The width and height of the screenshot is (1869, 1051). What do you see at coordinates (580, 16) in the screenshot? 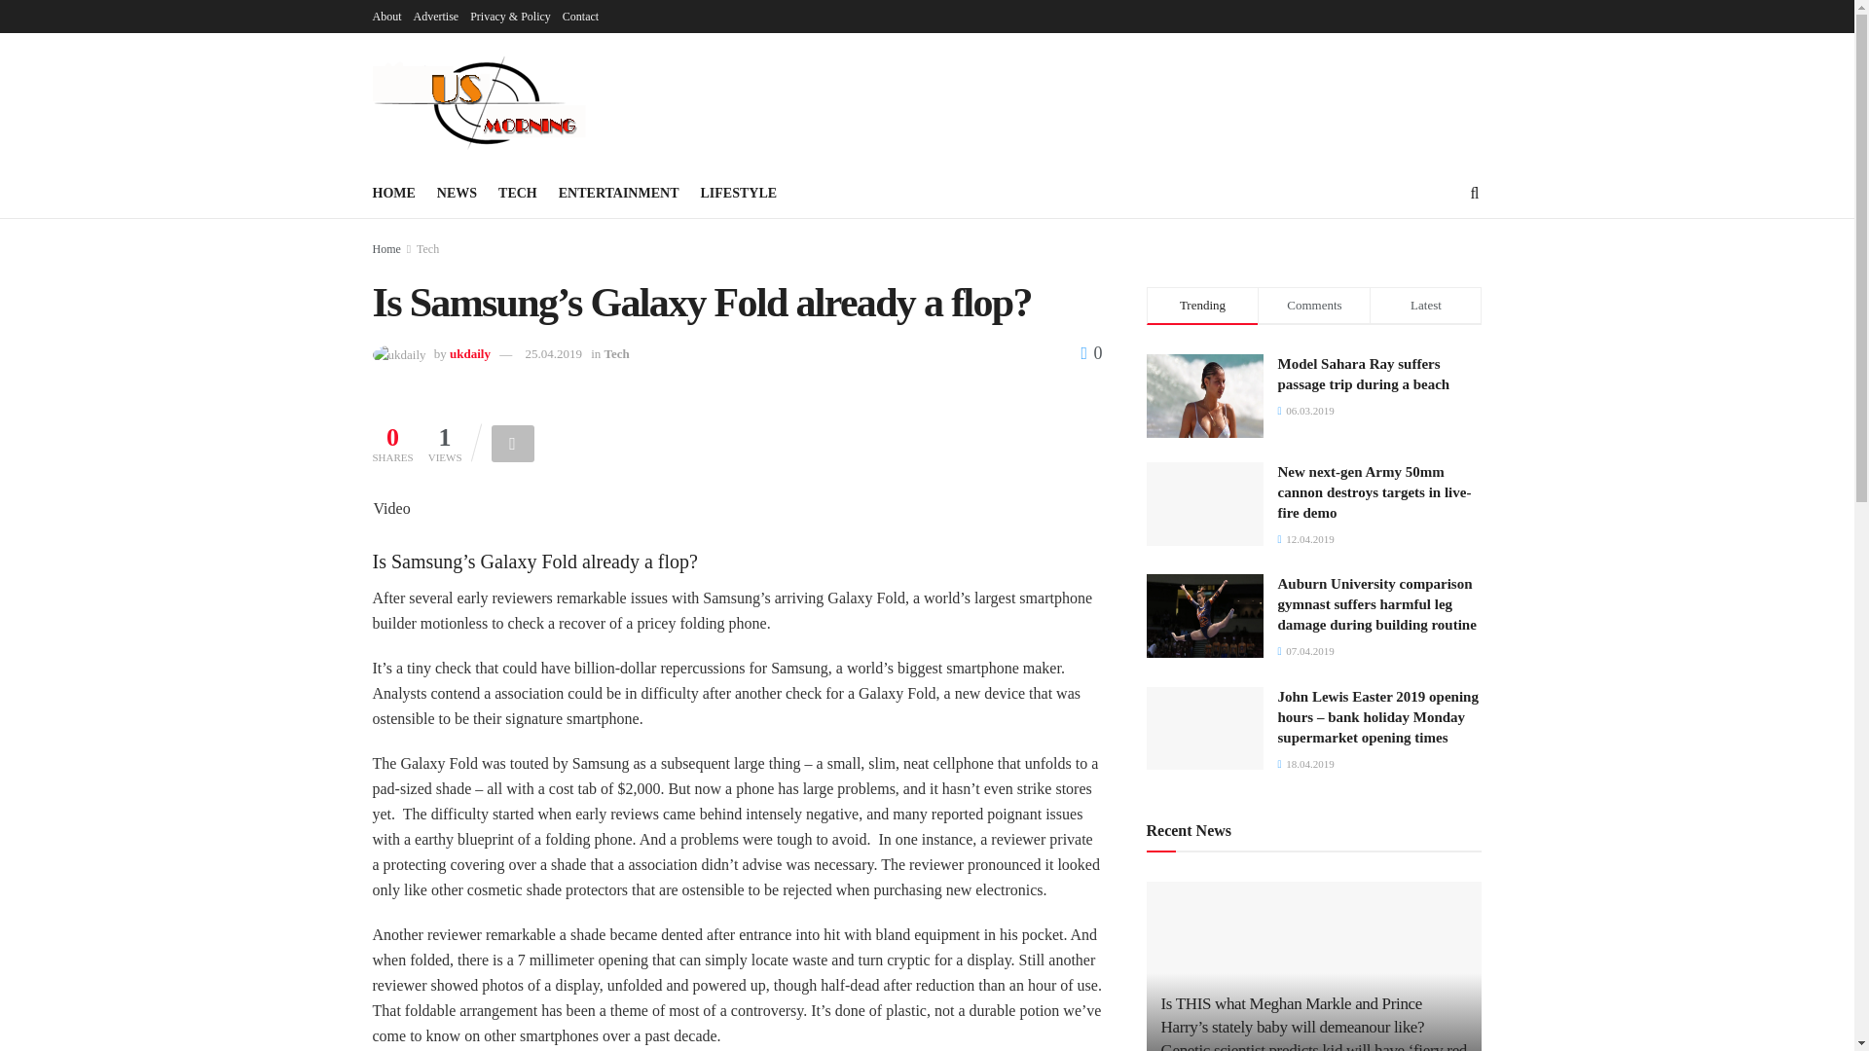
I see `Contact` at bounding box center [580, 16].